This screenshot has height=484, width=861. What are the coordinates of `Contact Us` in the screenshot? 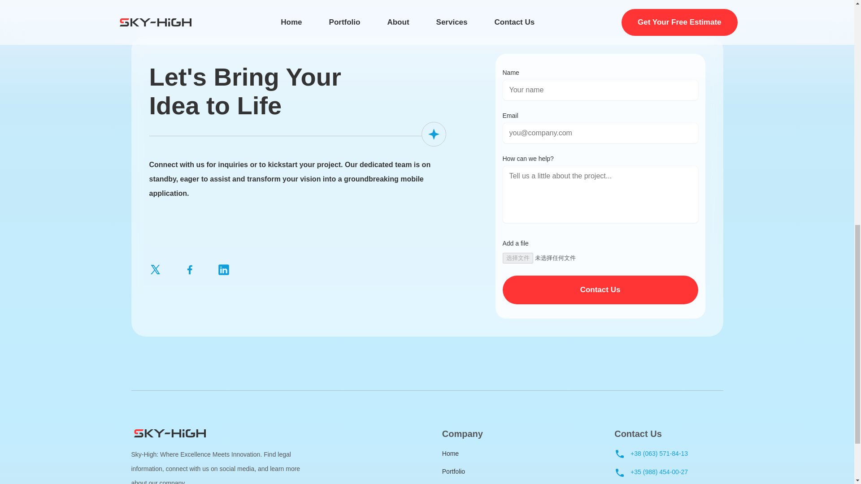 It's located at (600, 290).